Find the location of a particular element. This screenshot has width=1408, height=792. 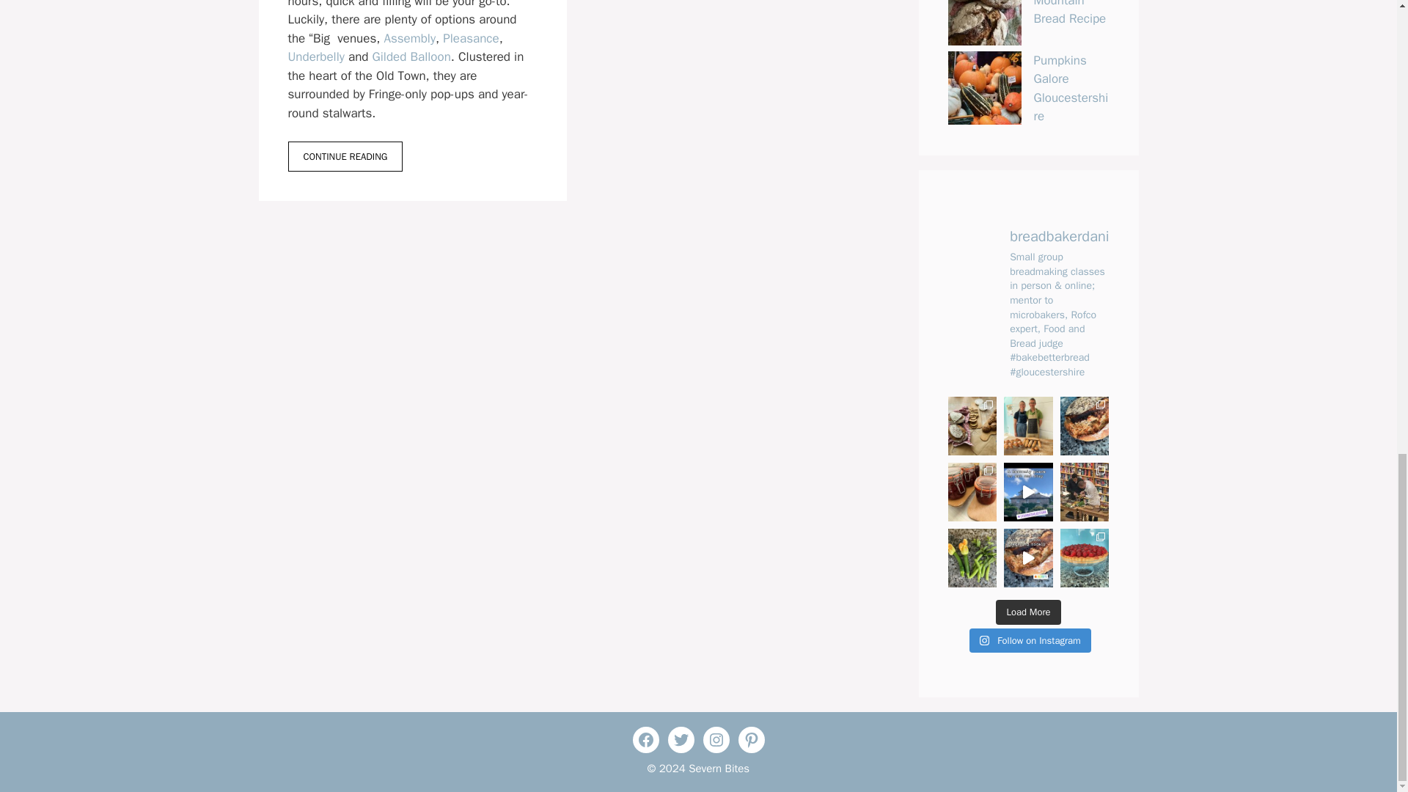

Underbelly is located at coordinates (315, 56).